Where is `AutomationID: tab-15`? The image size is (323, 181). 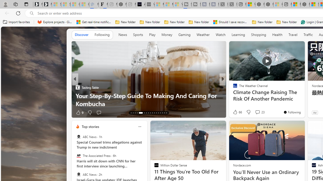
AutomationID: tab-15 is located at coordinates (135, 113).